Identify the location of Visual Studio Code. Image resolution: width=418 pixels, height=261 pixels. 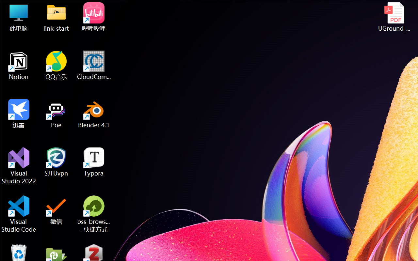
(19, 214).